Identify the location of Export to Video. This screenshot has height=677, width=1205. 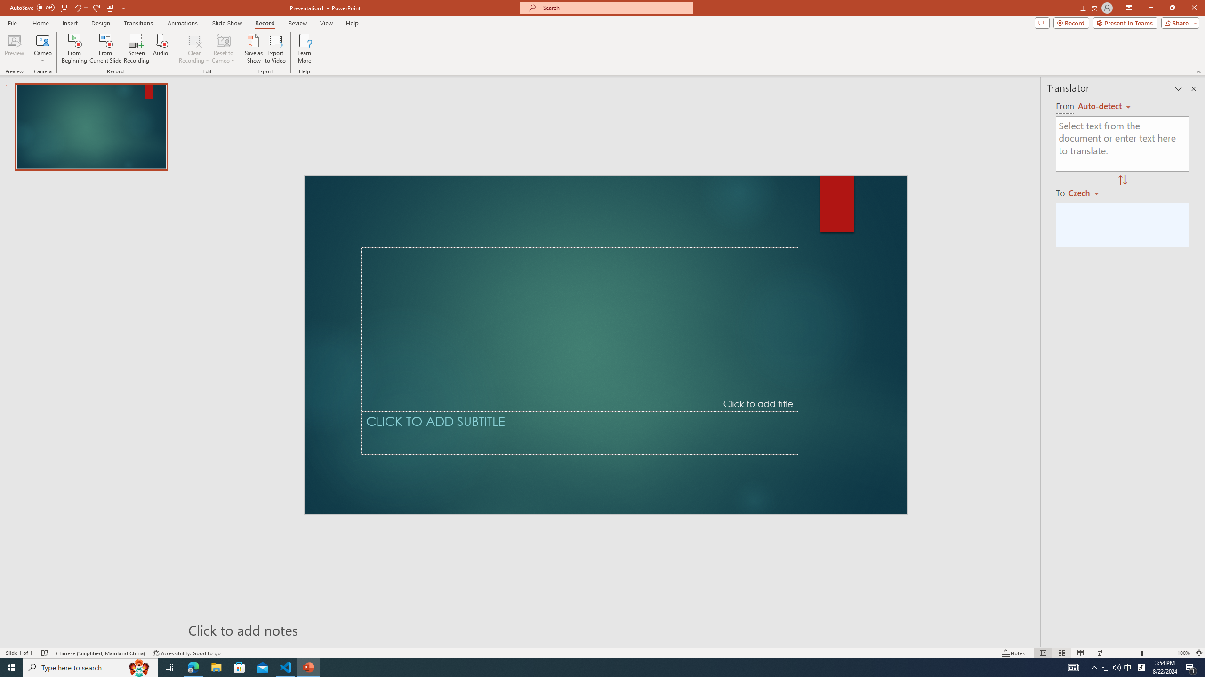
(275, 48).